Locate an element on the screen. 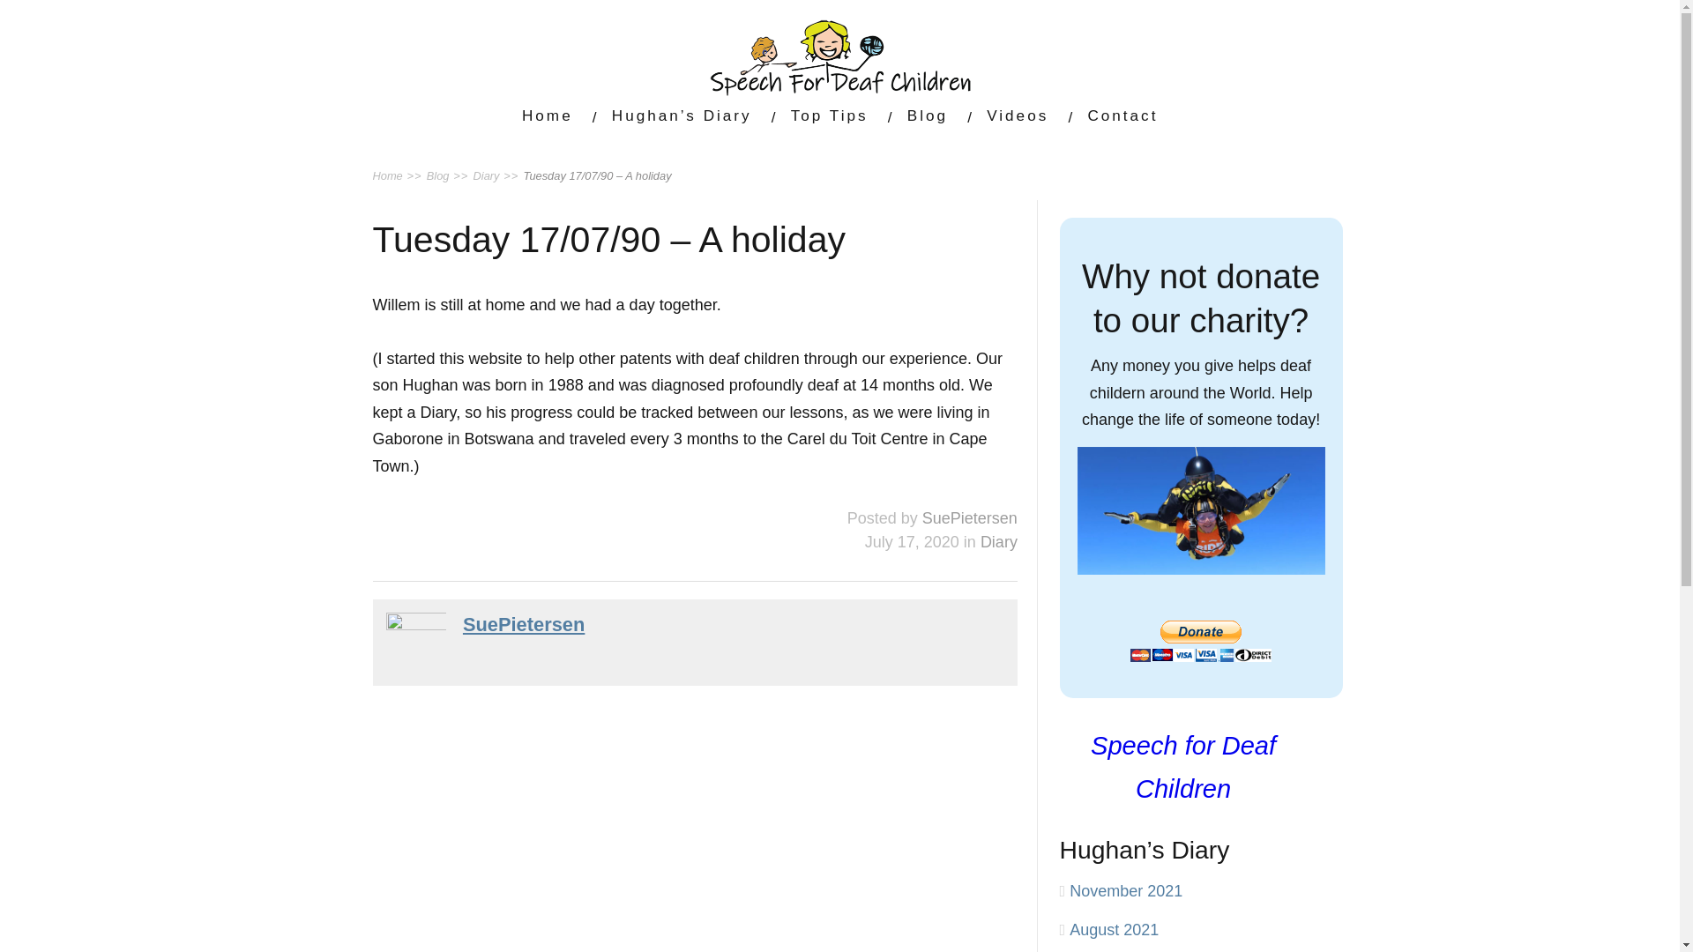 The image size is (1693, 952). SuePietersen is located at coordinates (970, 518).